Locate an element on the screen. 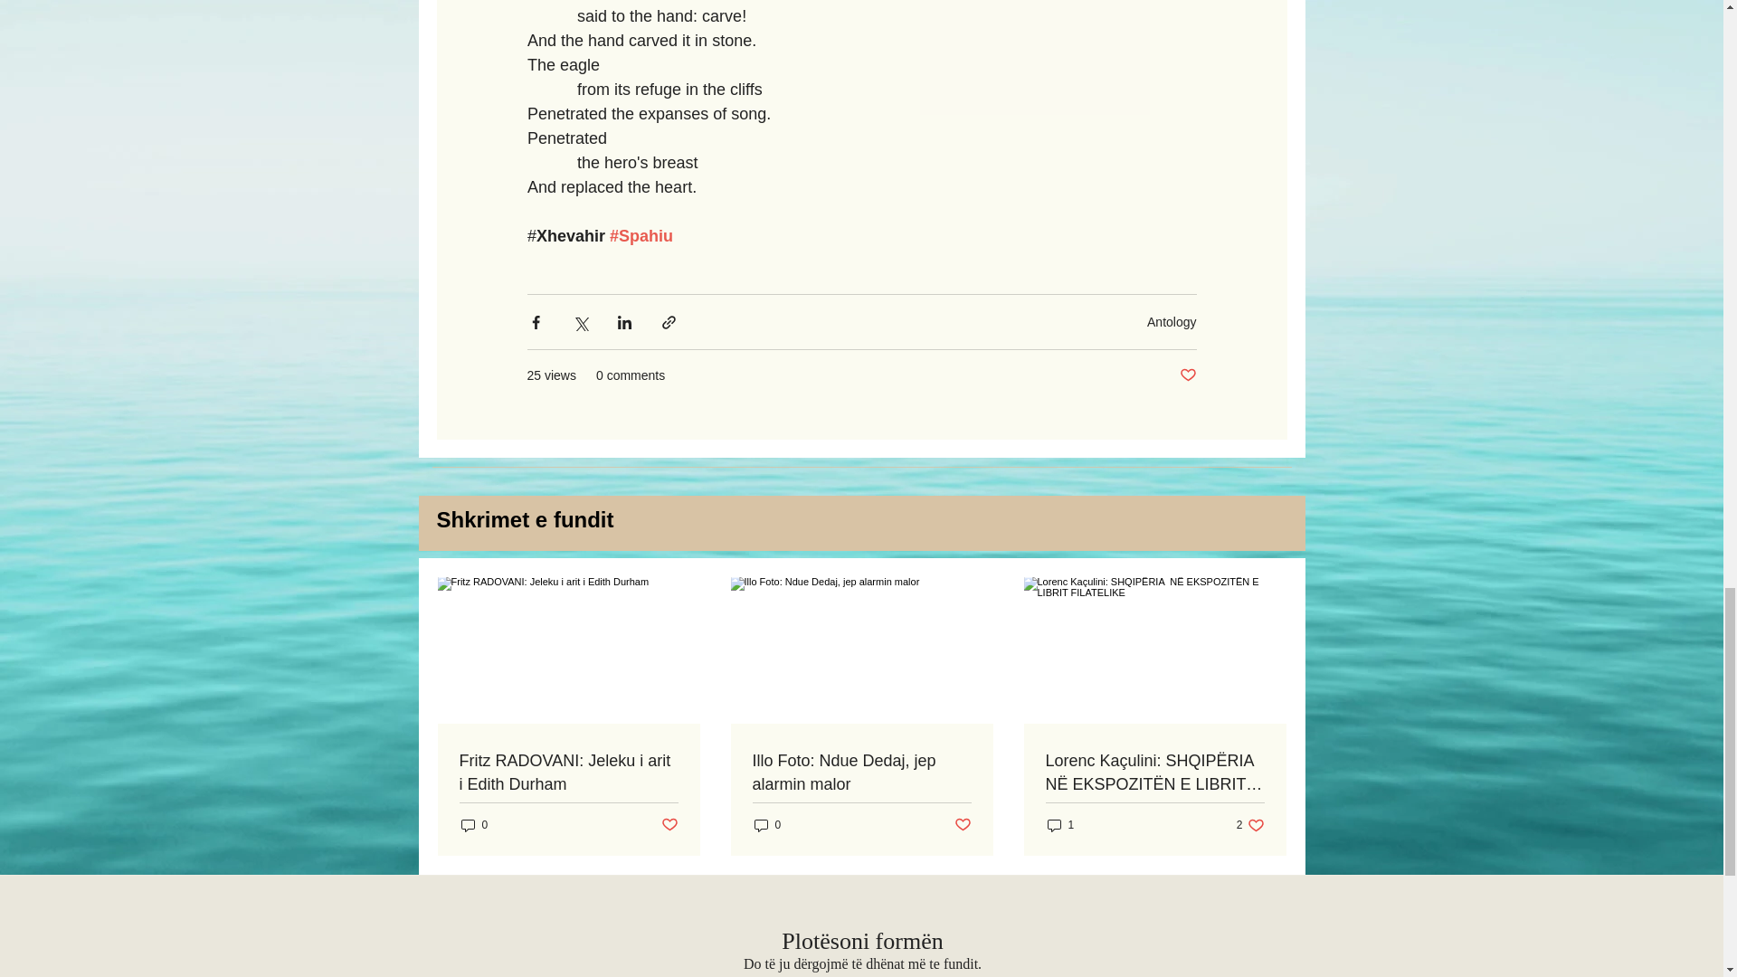 Image resolution: width=1737 pixels, height=977 pixels. Fritz RADOVANI: Jeleku i arit i Edith Durham is located at coordinates (569, 773).